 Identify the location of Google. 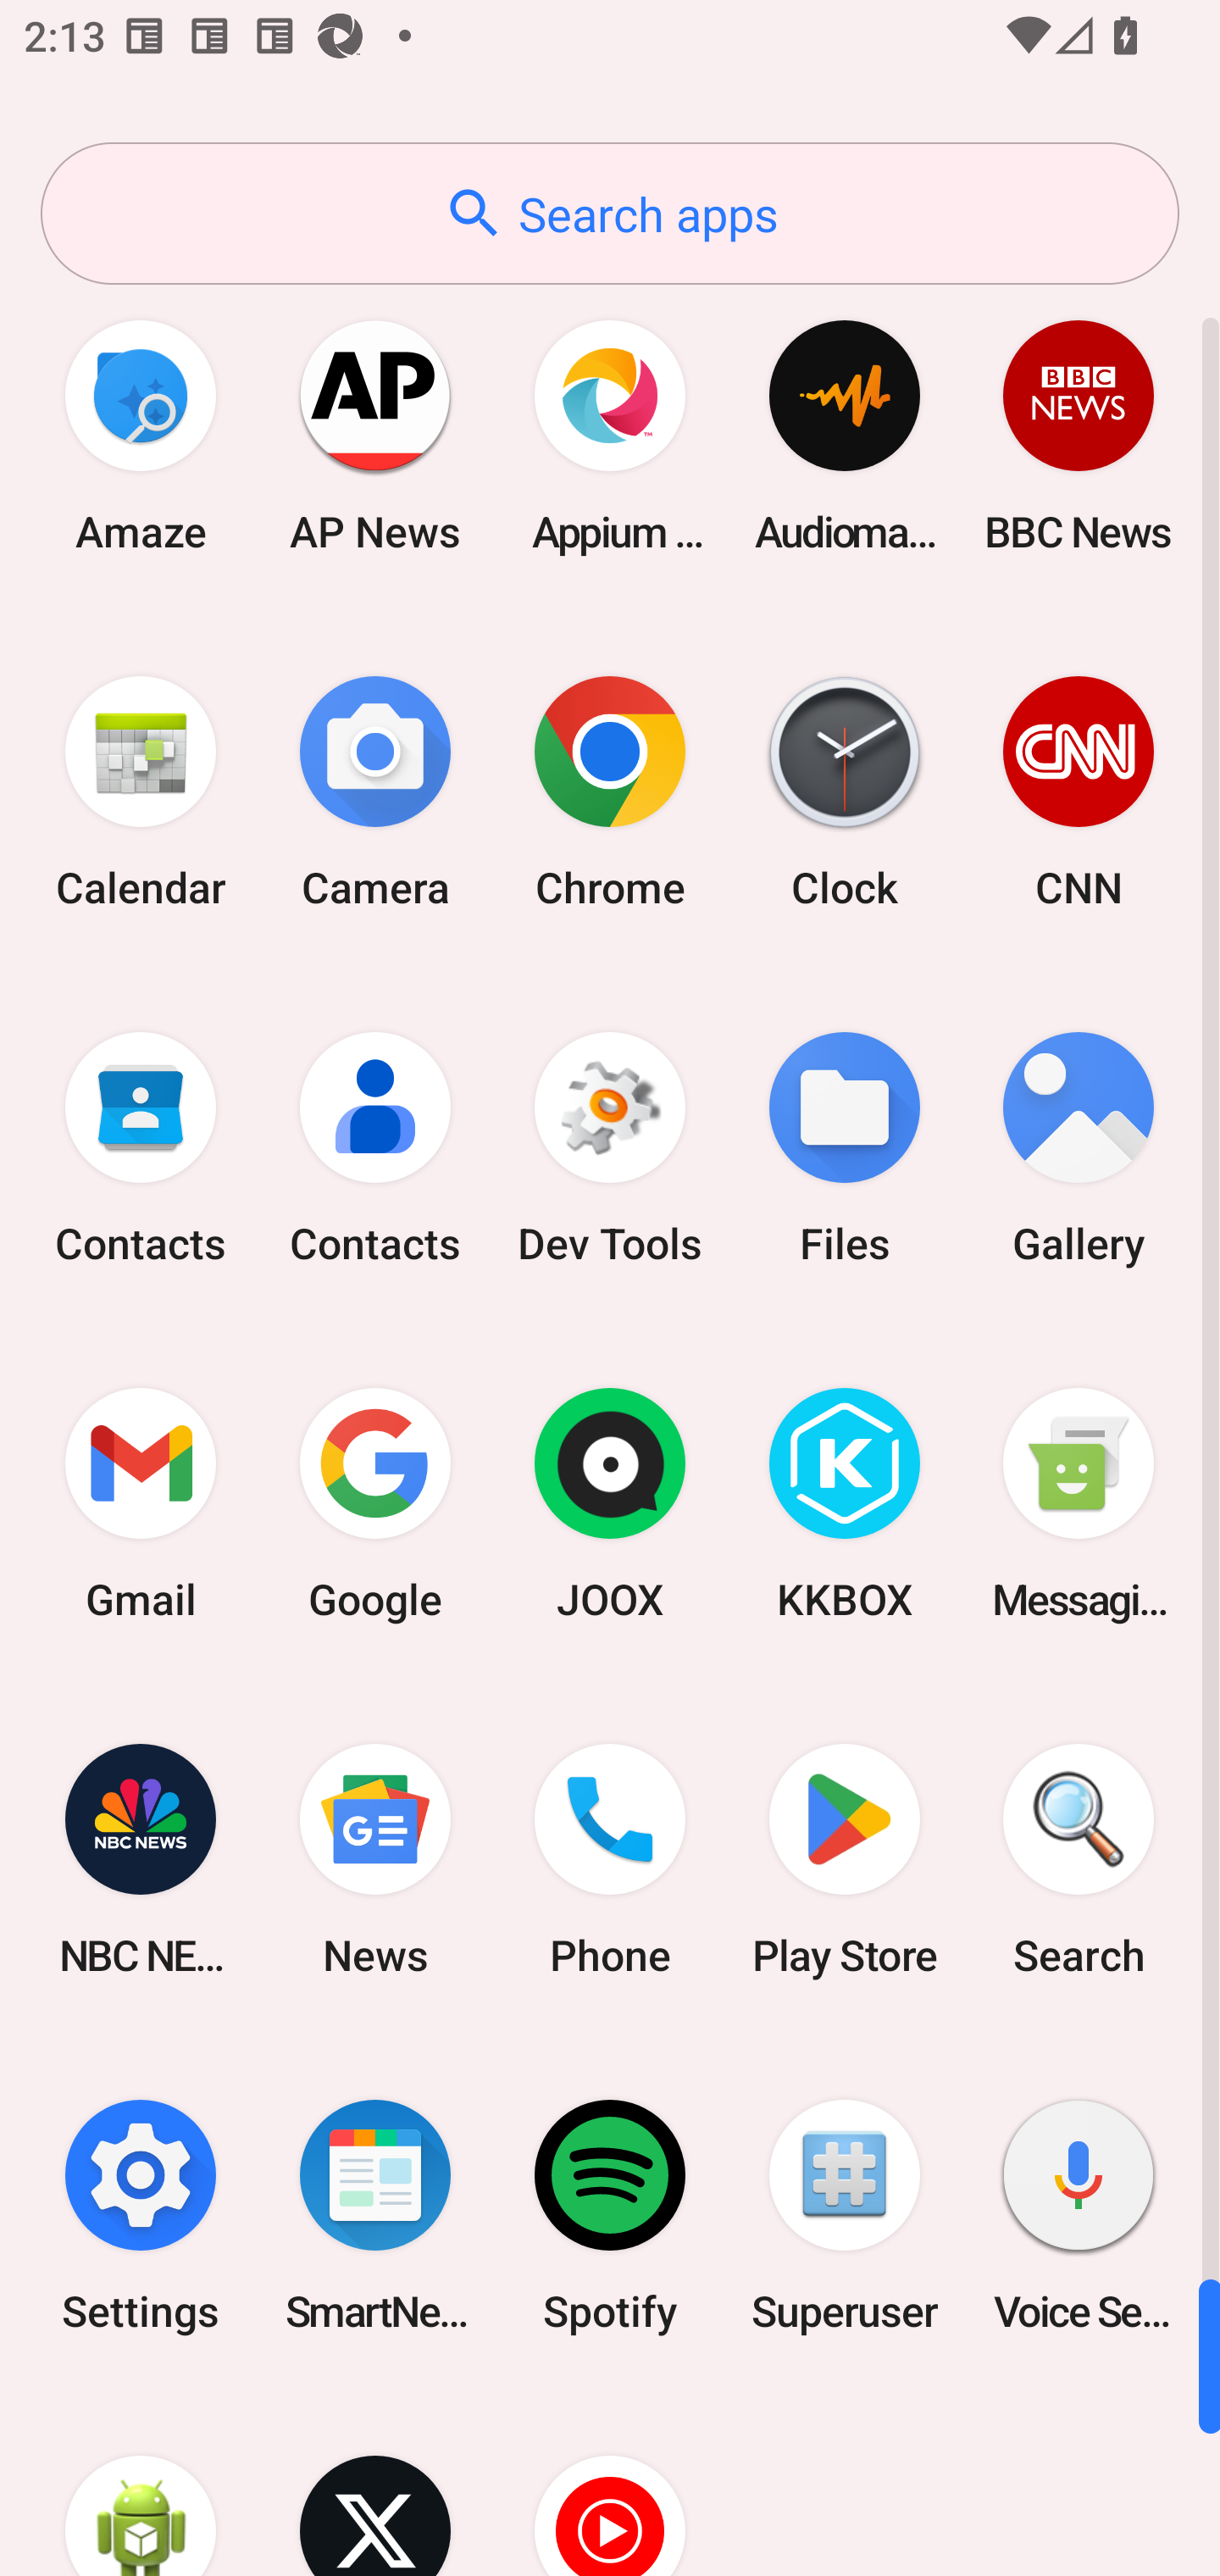
(375, 1504).